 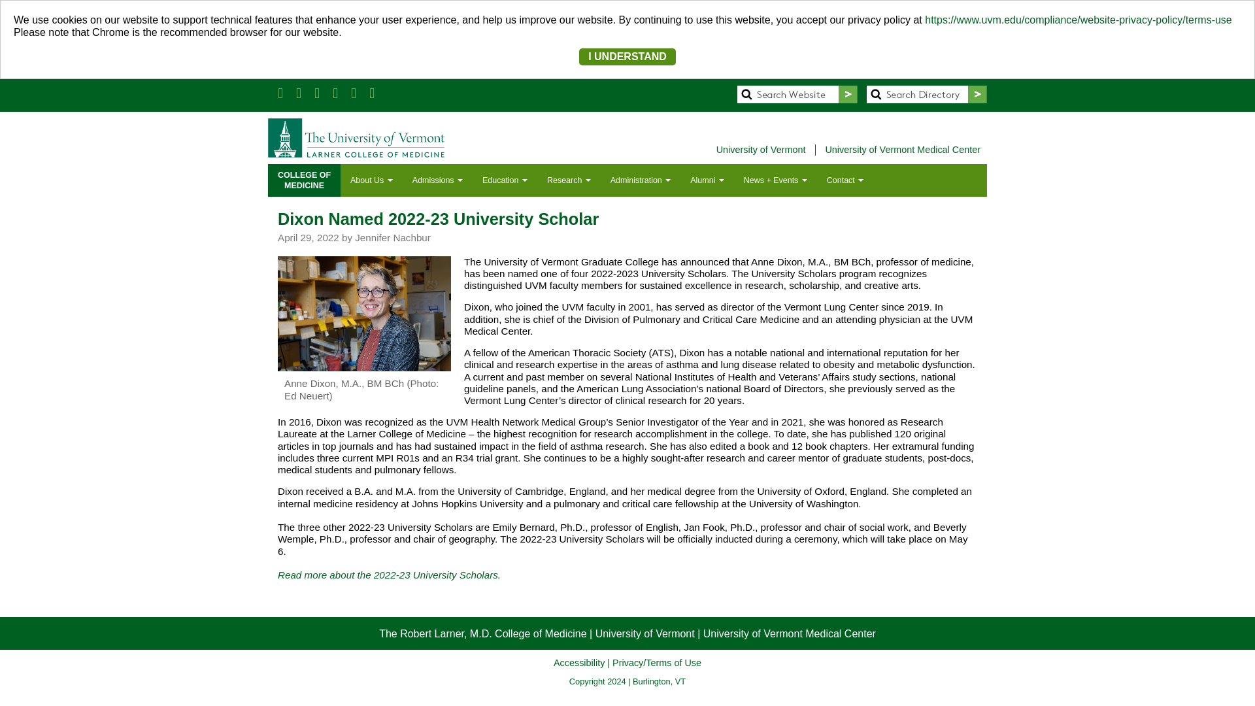 What do you see at coordinates (438, 180) in the screenshot?
I see `Admissions` at bounding box center [438, 180].